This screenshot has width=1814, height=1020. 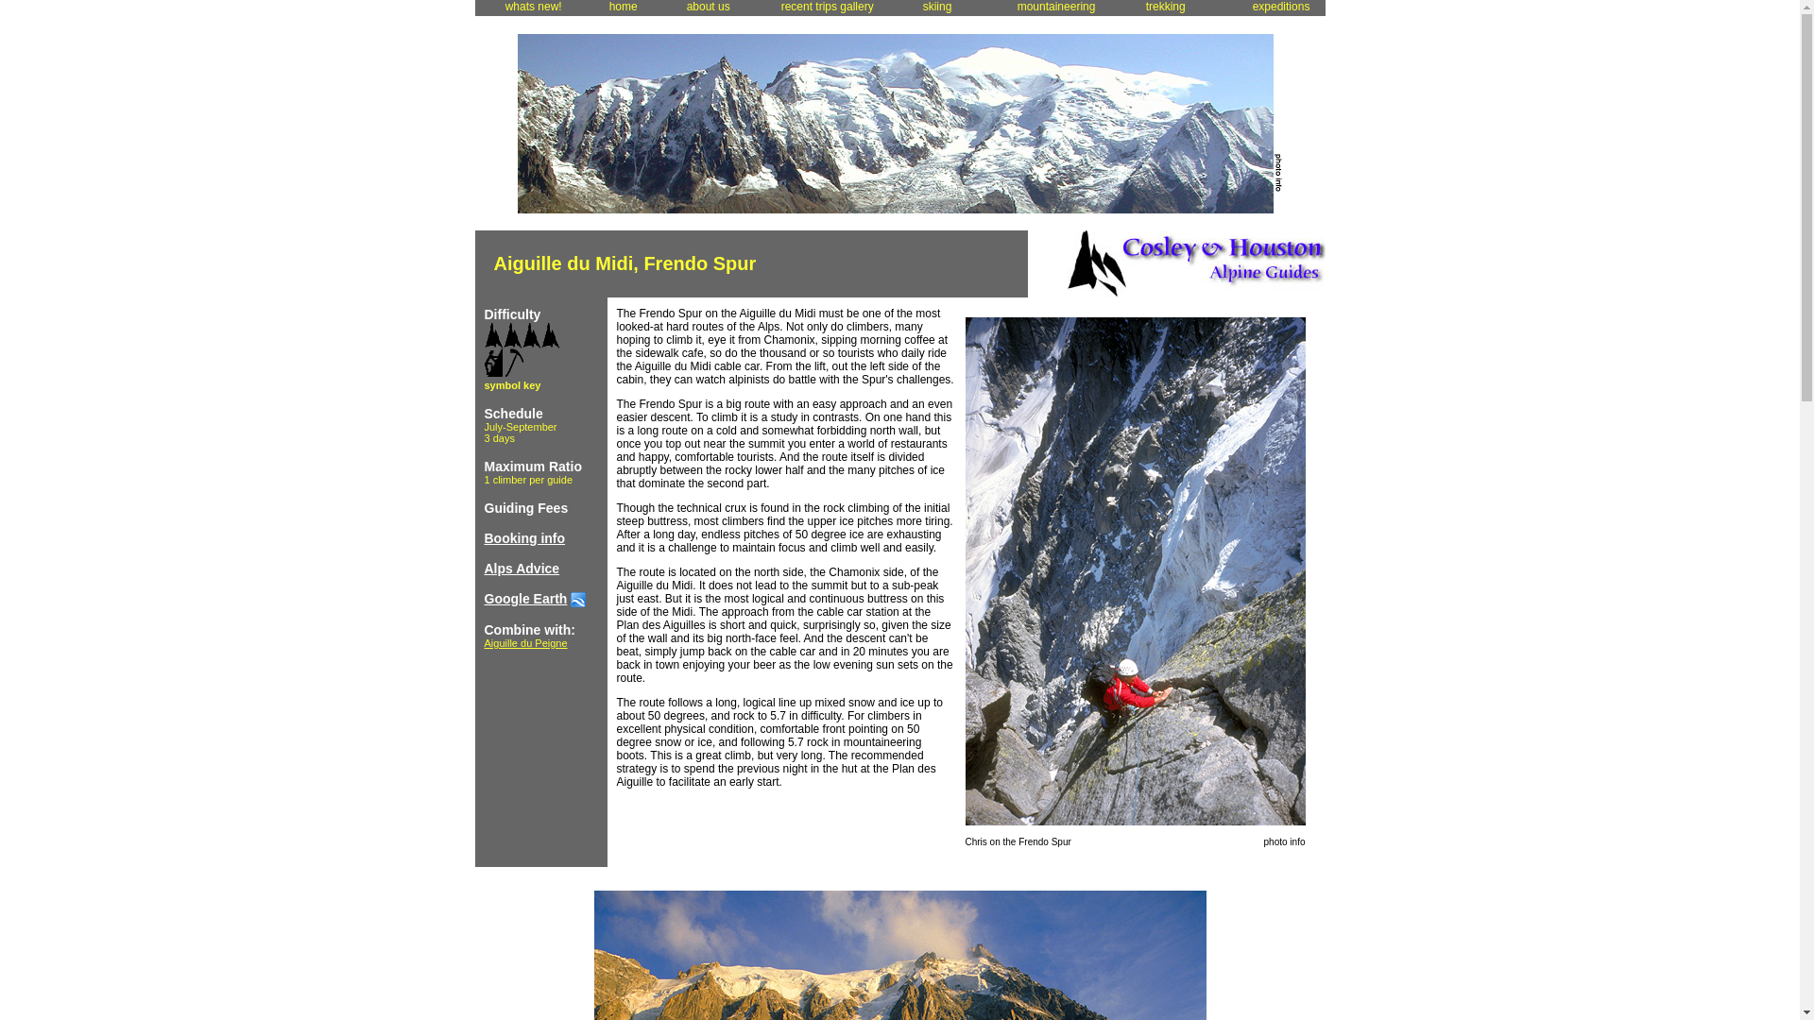 What do you see at coordinates (709, 8) in the screenshot?
I see `  about us` at bounding box center [709, 8].